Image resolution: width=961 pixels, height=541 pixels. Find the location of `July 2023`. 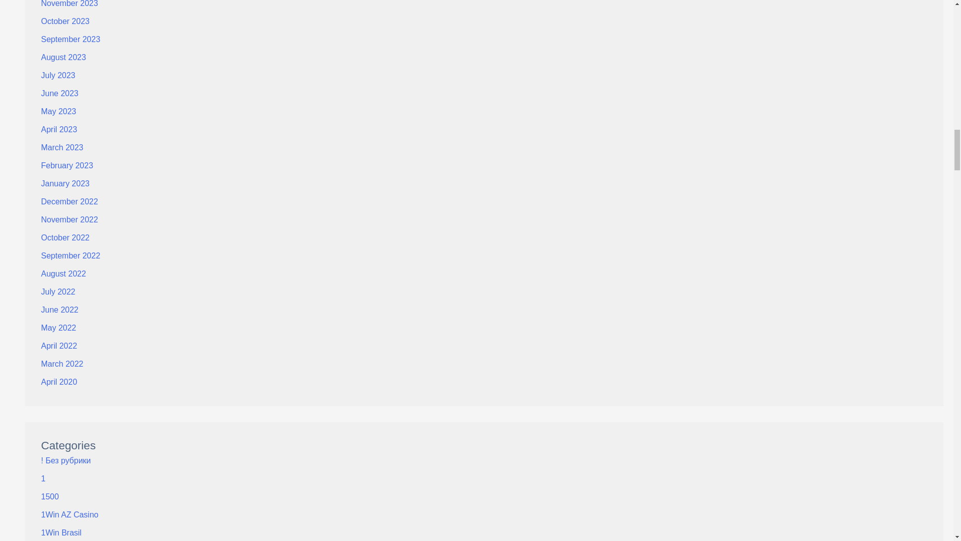

July 2023 is located at coordinates (58, 75).